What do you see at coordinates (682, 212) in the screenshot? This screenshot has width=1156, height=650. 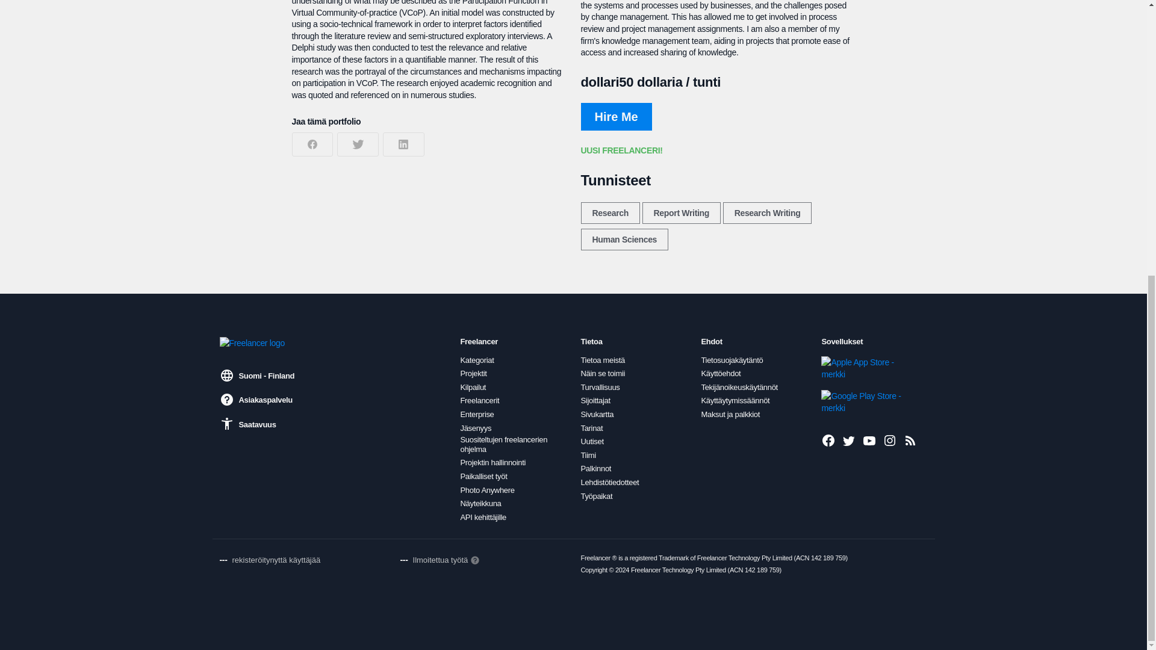 I see `Report Writing` at bounding box center [682, 212].